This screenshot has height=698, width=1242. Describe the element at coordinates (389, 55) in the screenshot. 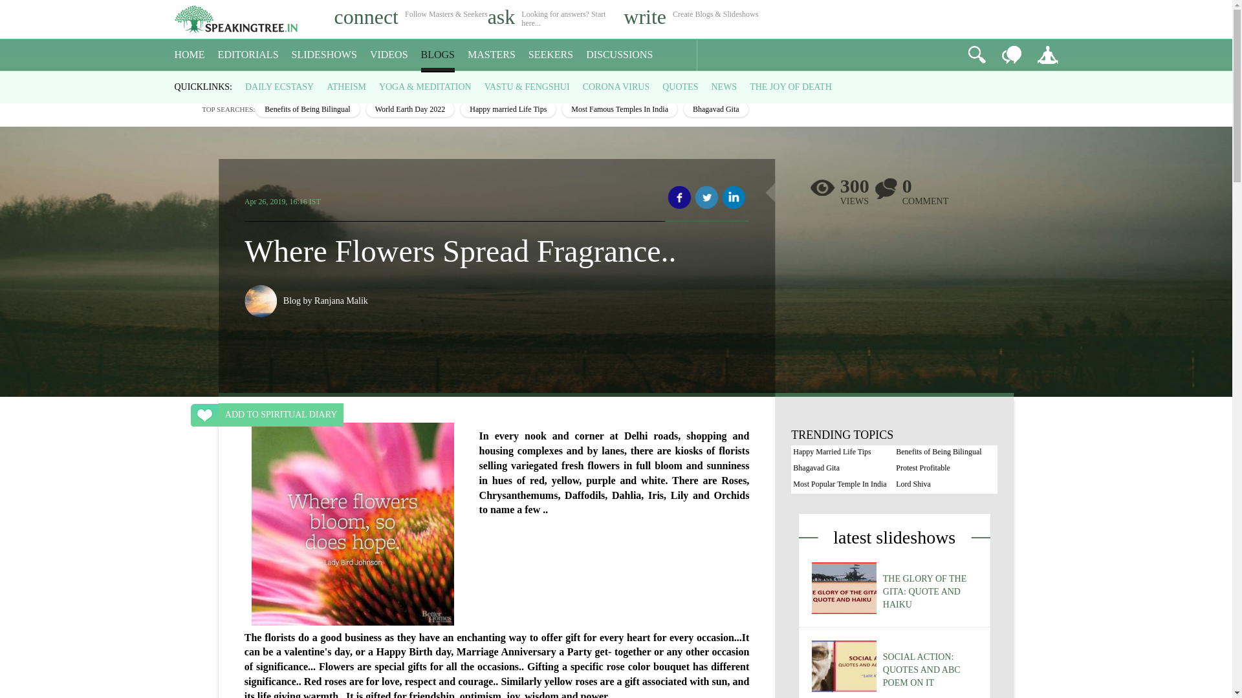

I see `VIDEOS` at that location.